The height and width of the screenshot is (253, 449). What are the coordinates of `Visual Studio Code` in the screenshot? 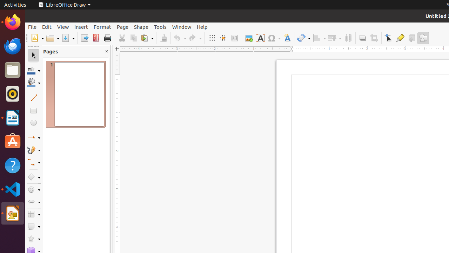 It's located at (13, 189).